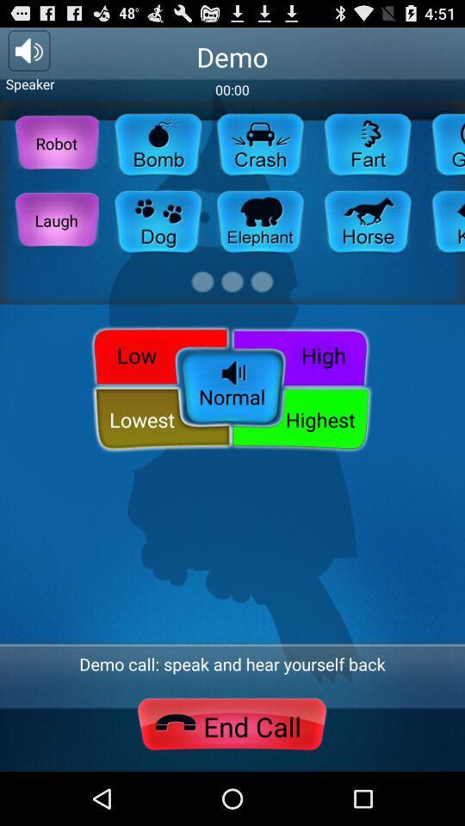 Image resolution: width=465 pixels, height=826 pixels. I want to click on select laugh item, so click(57, 220).